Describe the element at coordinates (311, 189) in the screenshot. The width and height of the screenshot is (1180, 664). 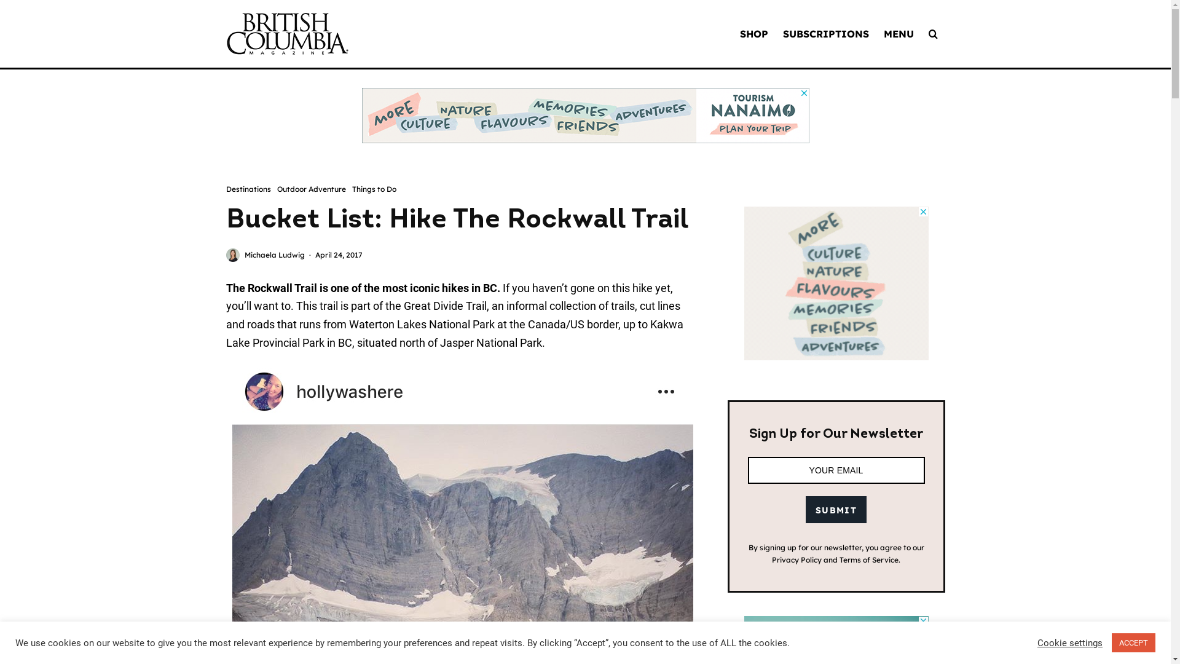
I see `Outdoor Adventure` at that location.